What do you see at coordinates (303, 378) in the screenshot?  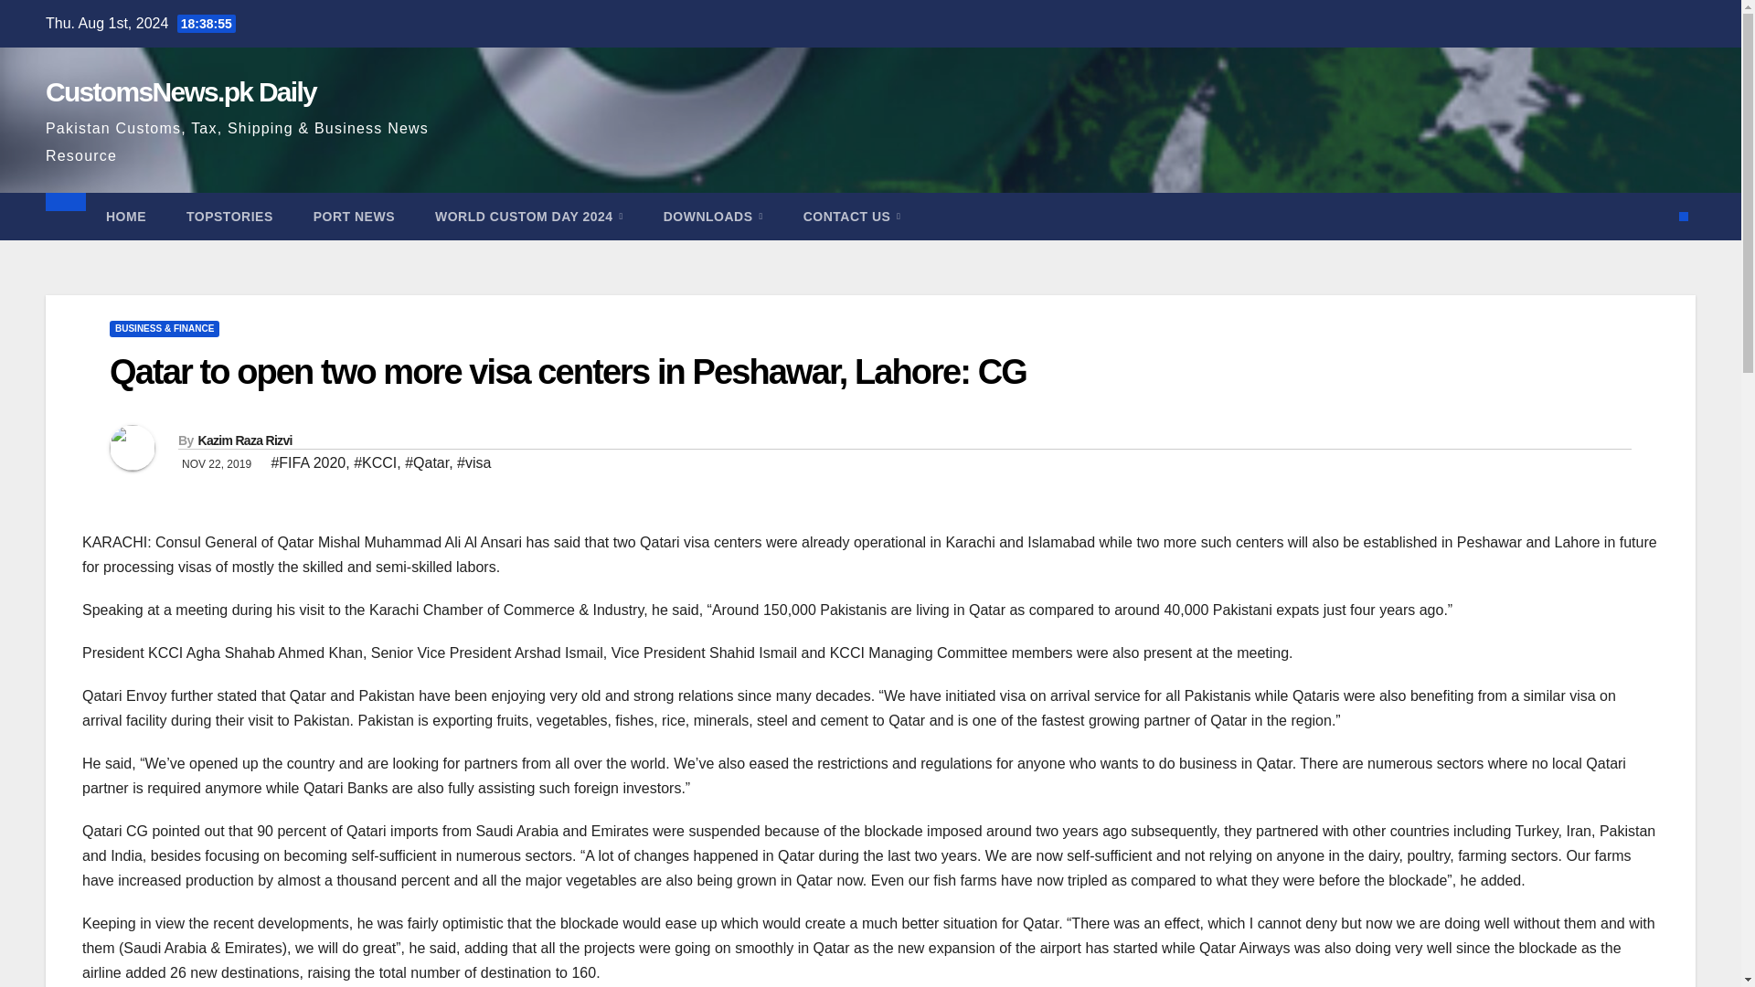 I see `Customs Central Region holds World Customs Day Celebration` at bounding box center [303, 378].